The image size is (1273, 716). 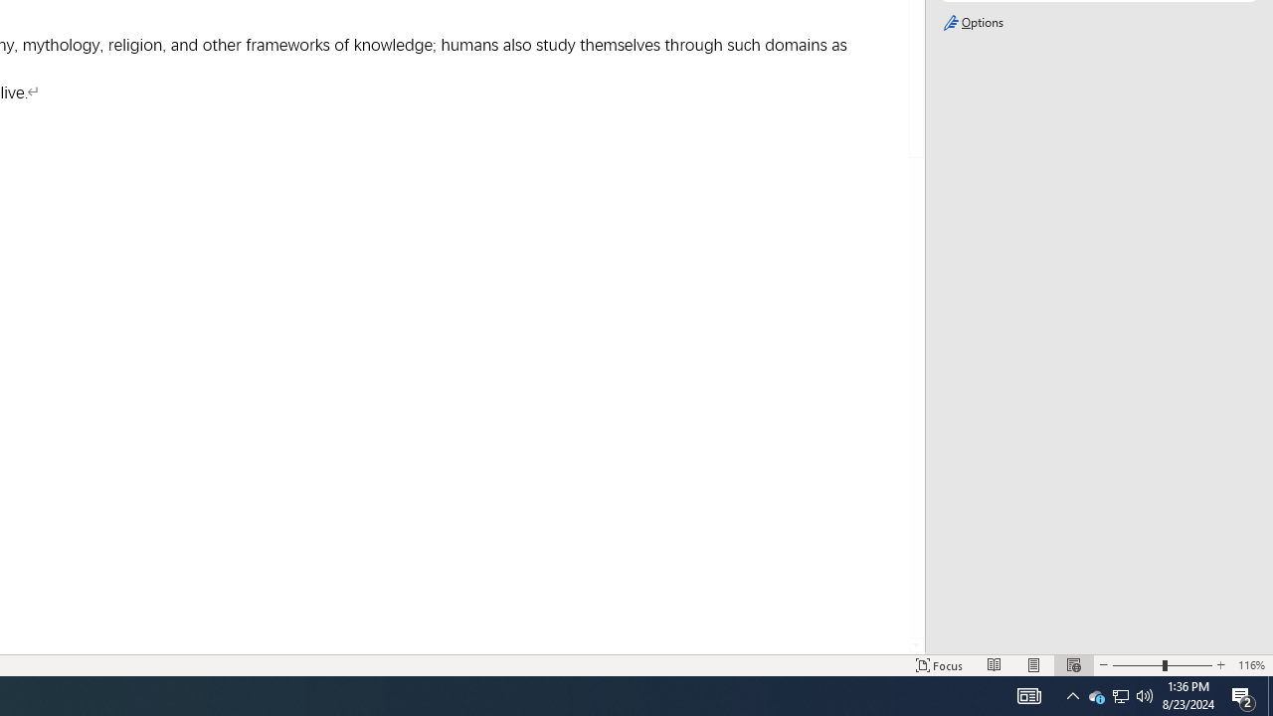 What do you see at coordinates (1034, 664) in the screenshot?
I see `Print Layout` at bounding box center [1034, 664].